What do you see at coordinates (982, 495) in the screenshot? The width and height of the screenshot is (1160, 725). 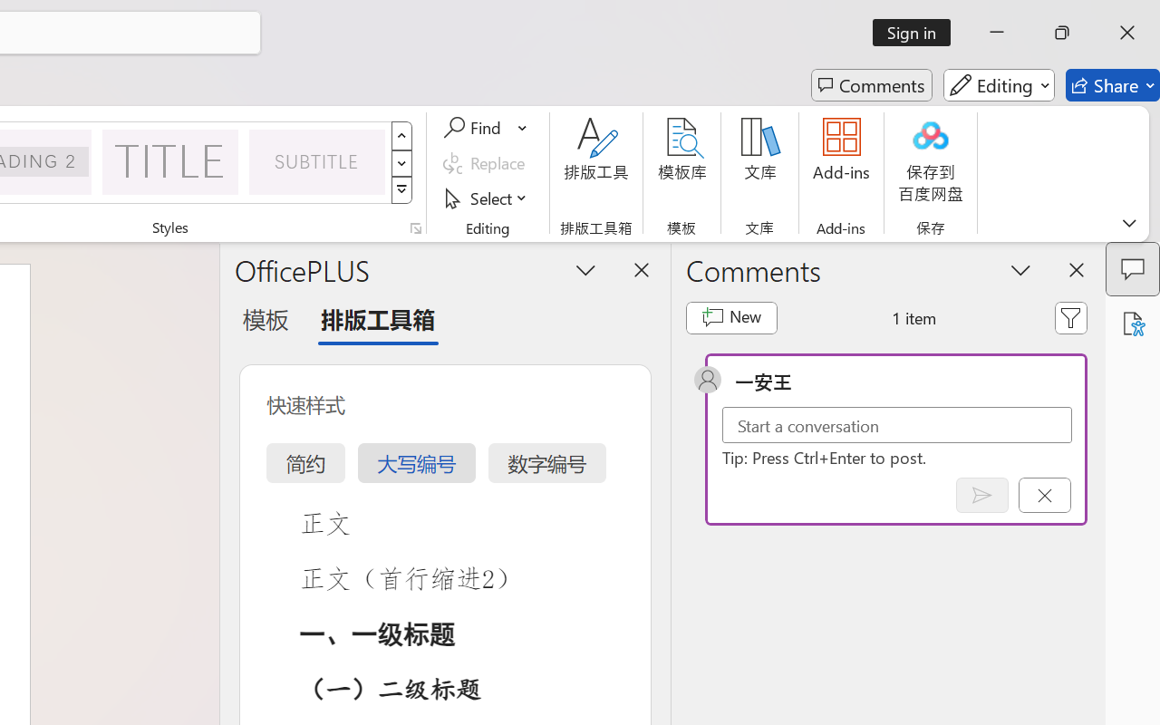 I see `Post comment (Ctrl + Enter)` at bounding box center [982, 495].